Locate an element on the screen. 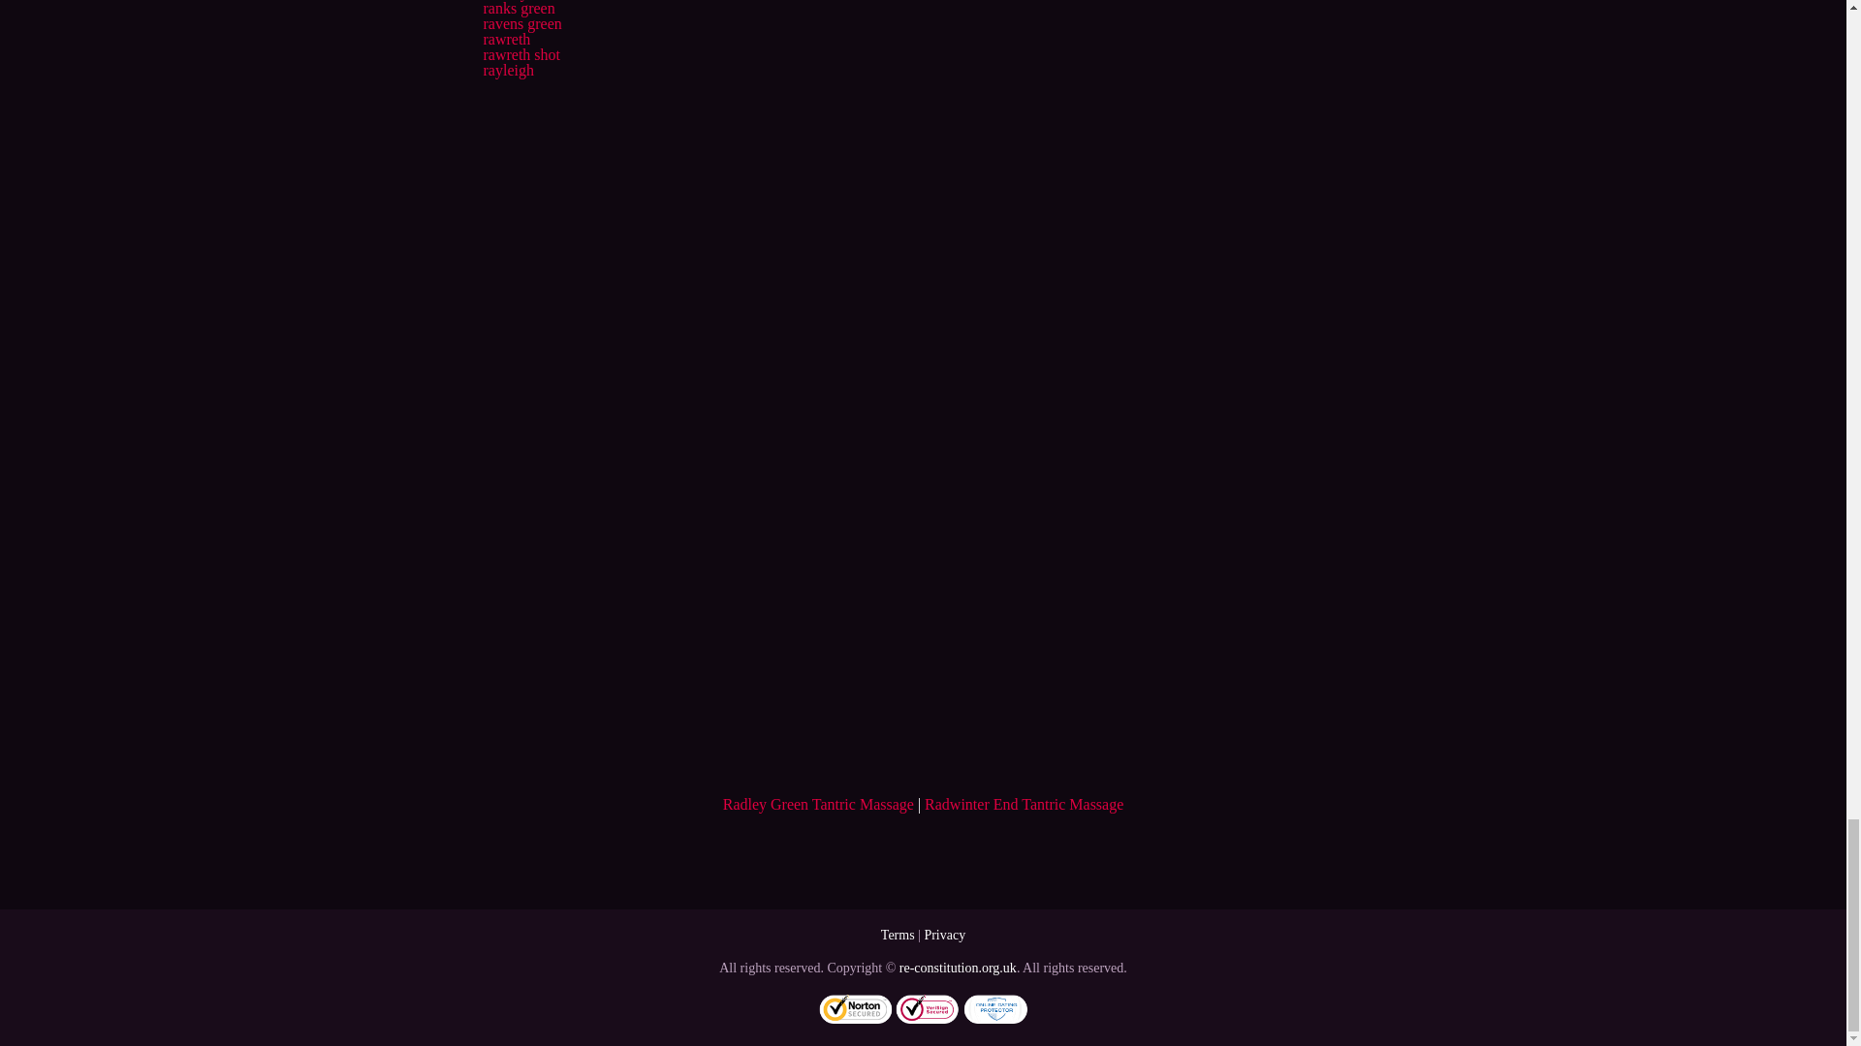 Image resolution: width=1861 pixels, height=1046 pixels. rayleigh is located at coordinates (507, 89).